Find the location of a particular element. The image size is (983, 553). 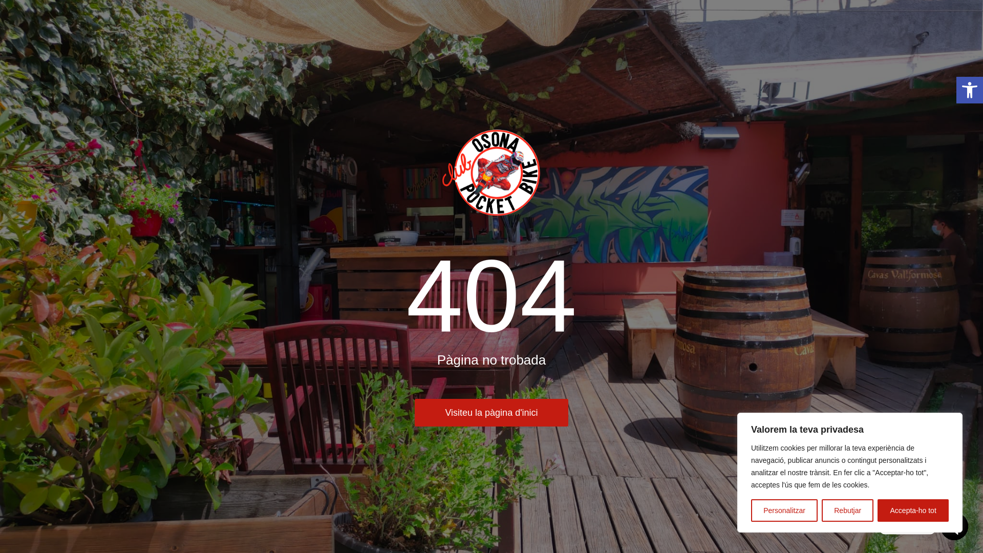

Accepta-ho tot is located at coordinates (913, 511).